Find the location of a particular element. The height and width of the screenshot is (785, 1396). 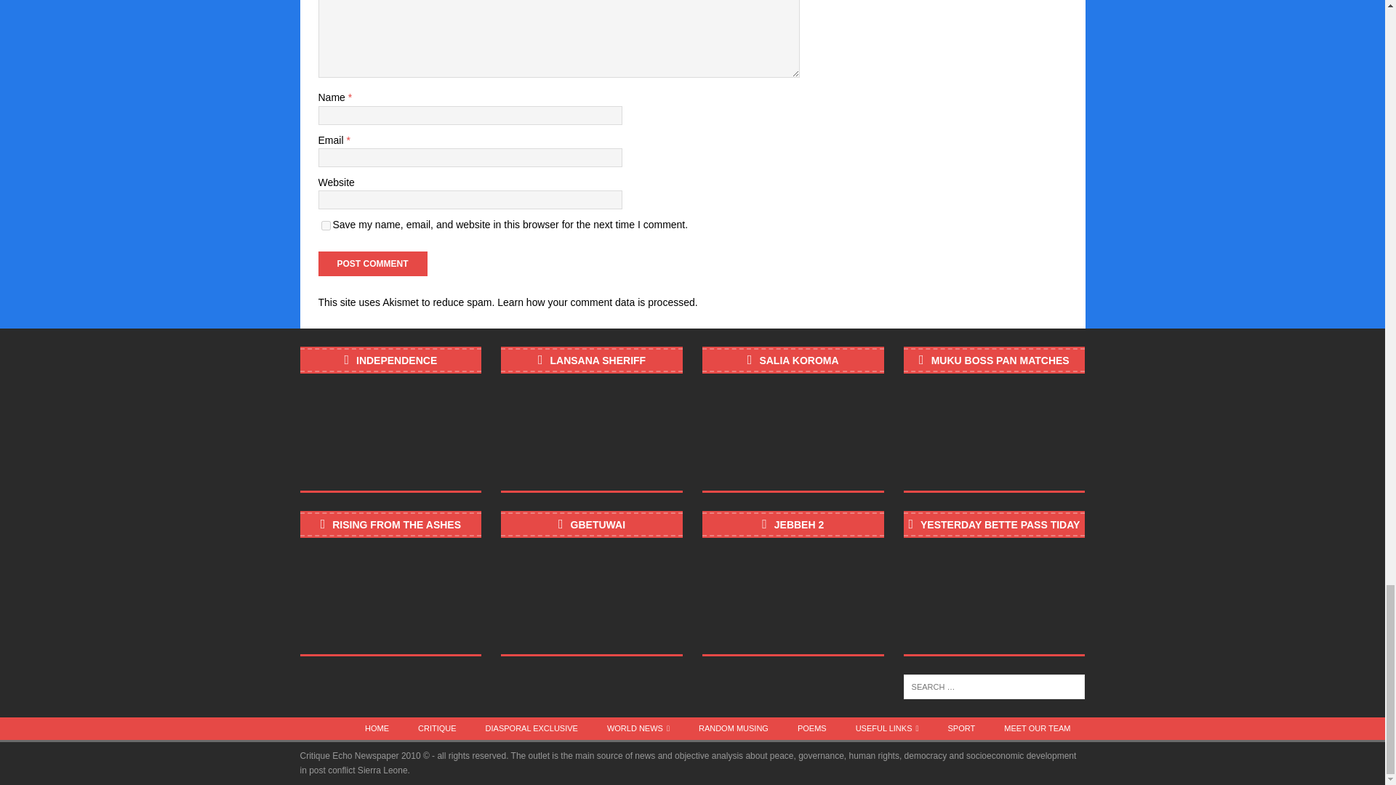

Post Comment is located at coordinates (372, 263).